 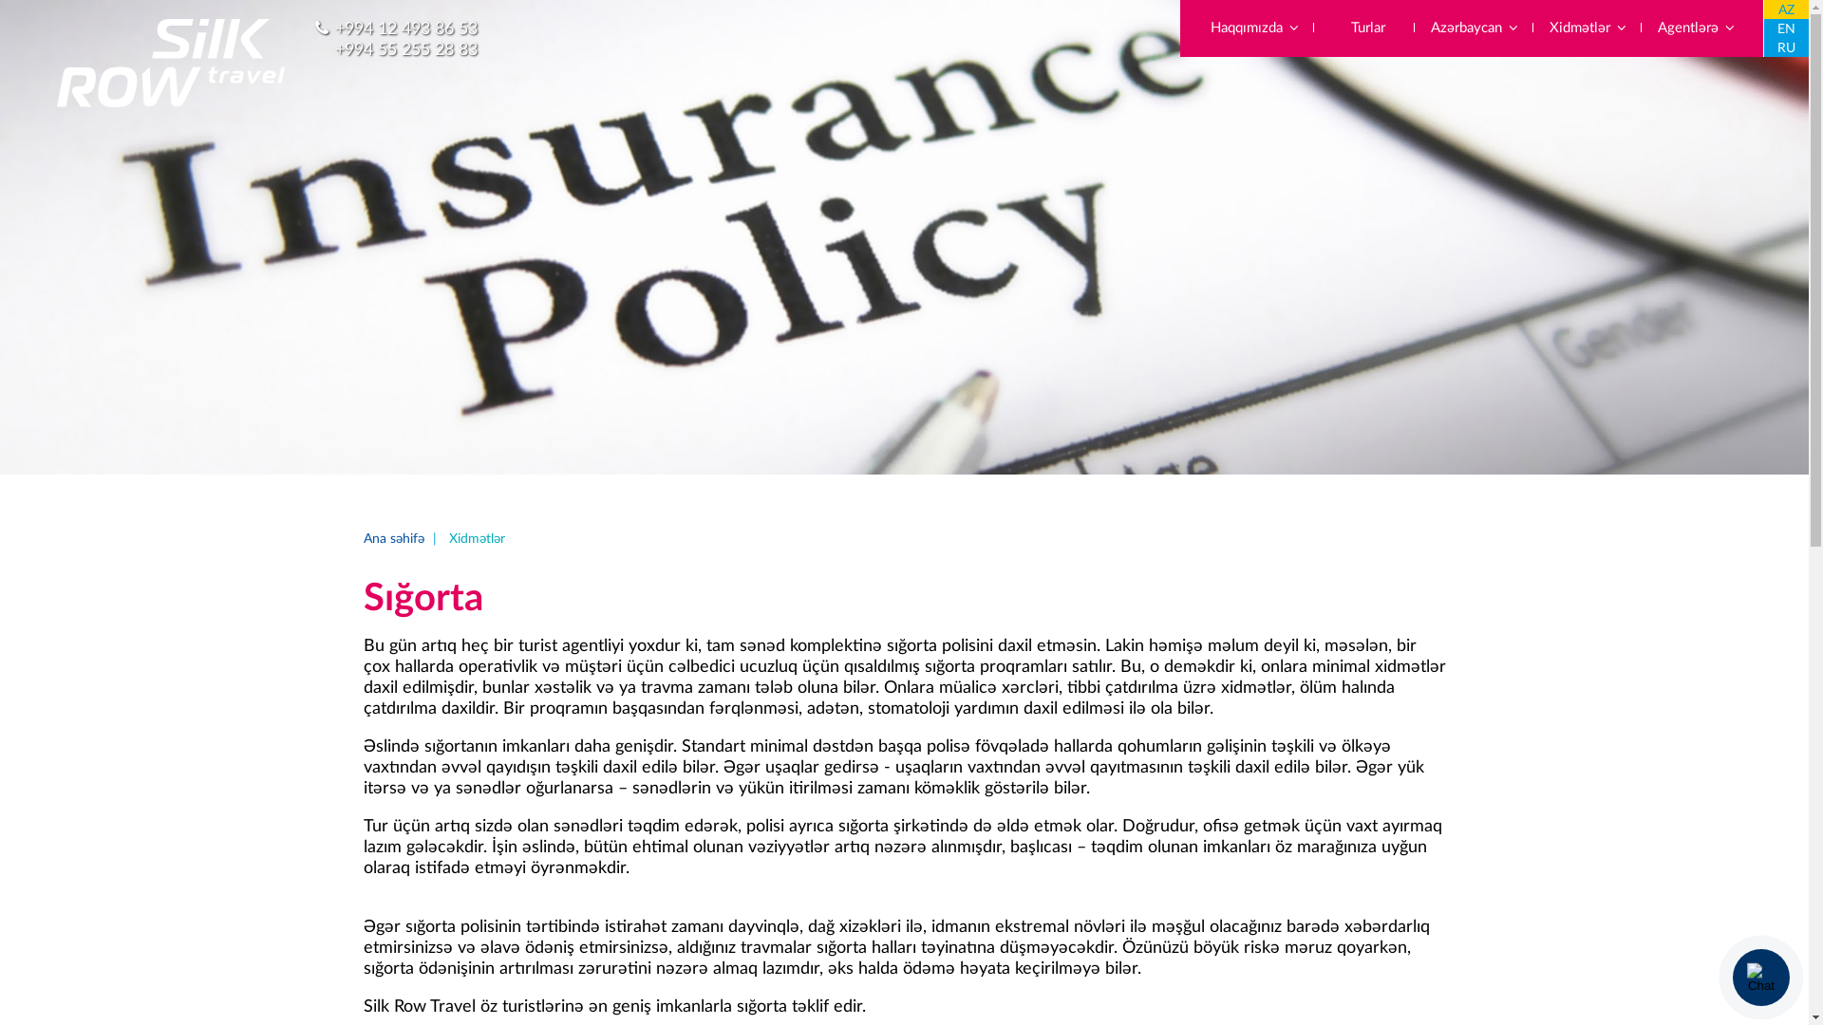 What do you see at coordinates (1366, 28) in the screenshot?
I see `Turlar` at bounding box center [1366, 28].